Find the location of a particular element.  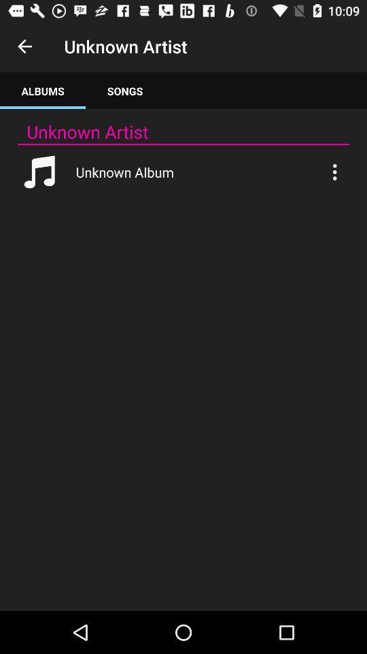

select item to the left of unknown artist is located at coordinates (24, 46).